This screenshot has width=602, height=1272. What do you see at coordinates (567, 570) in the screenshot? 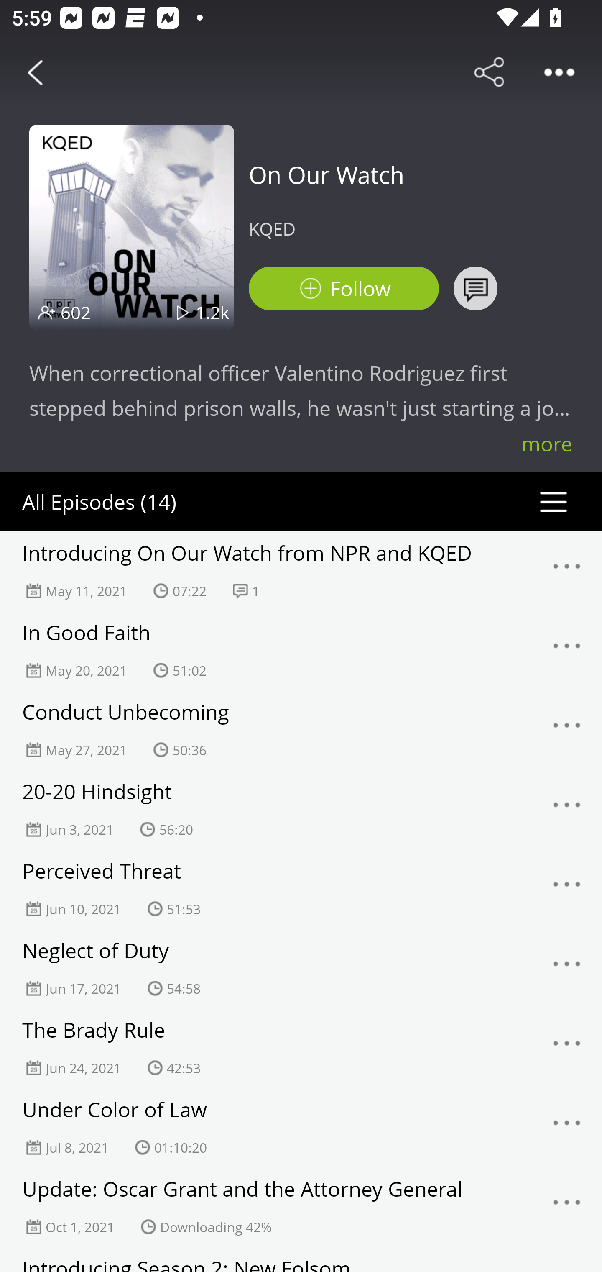
I see `Menu` at bounding box center [567, 570].